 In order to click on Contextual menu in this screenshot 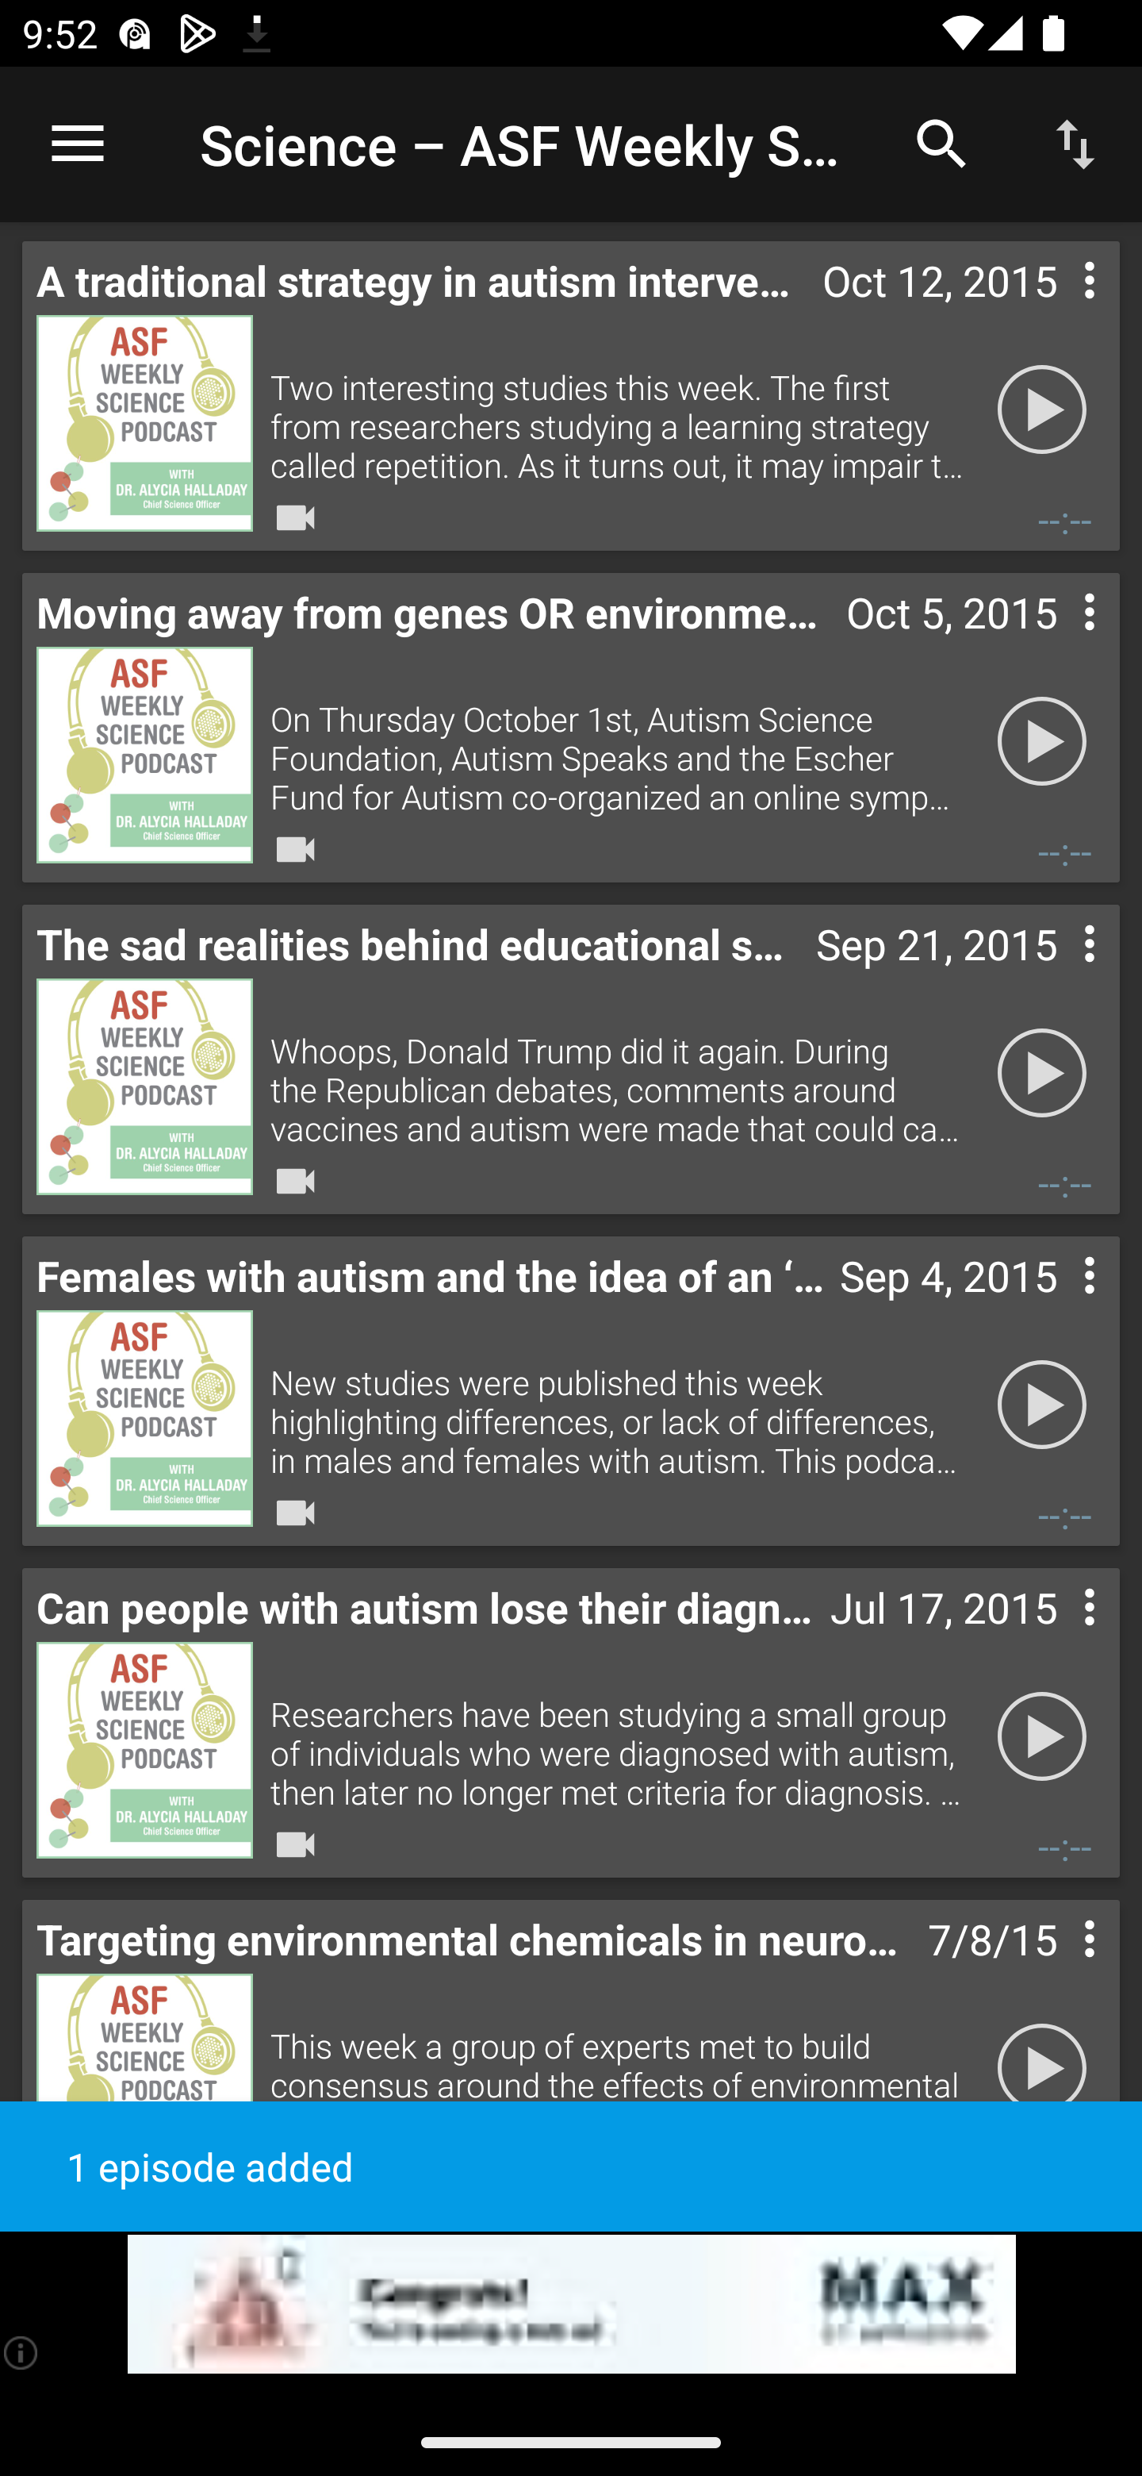, I will do `click(1055, 1639)`.